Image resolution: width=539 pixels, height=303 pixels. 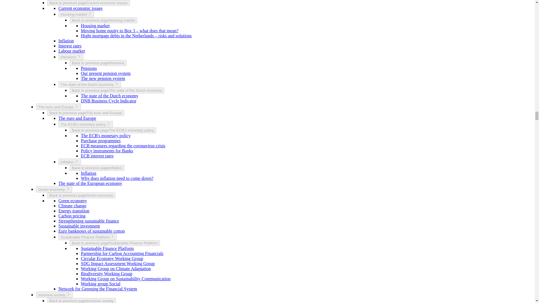 What do you see at coordinates (103, 20) in the screenshot?
I see `Back to previous pageHousing market` at bounding box center [103, 20].